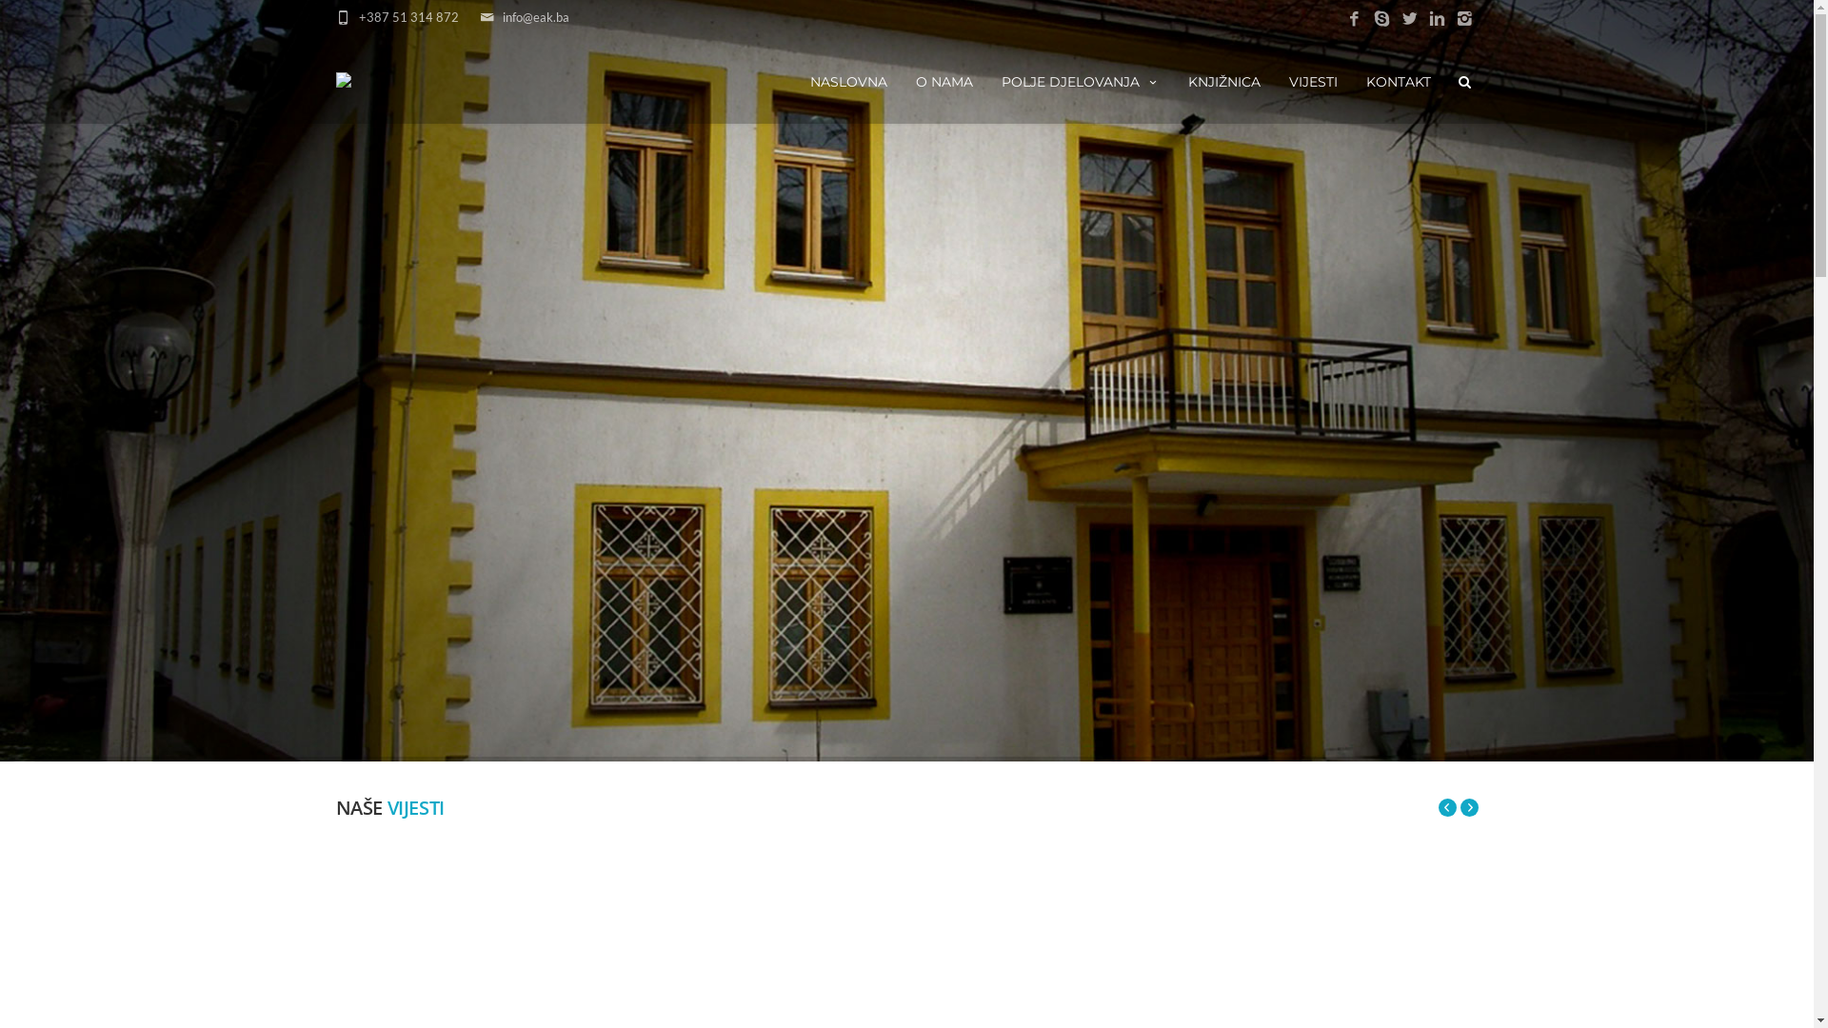 The image size is (1828, 1028). I want to click on www.eak.ba, so click(556, 994).